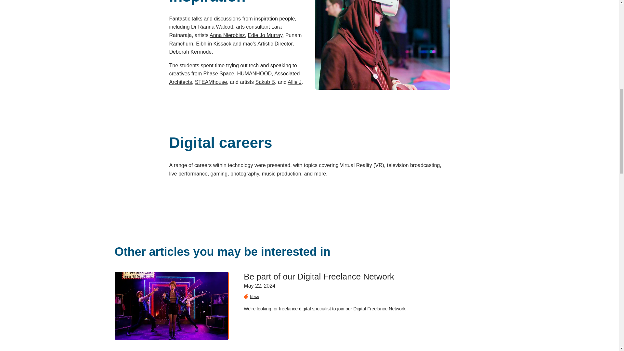 The width and height of the screenshot is (624, 351). What do you see at coordinates (212, 27) in the screenshot?
I see `Dr Rianna Walcott` at bounding box center [212, 27].